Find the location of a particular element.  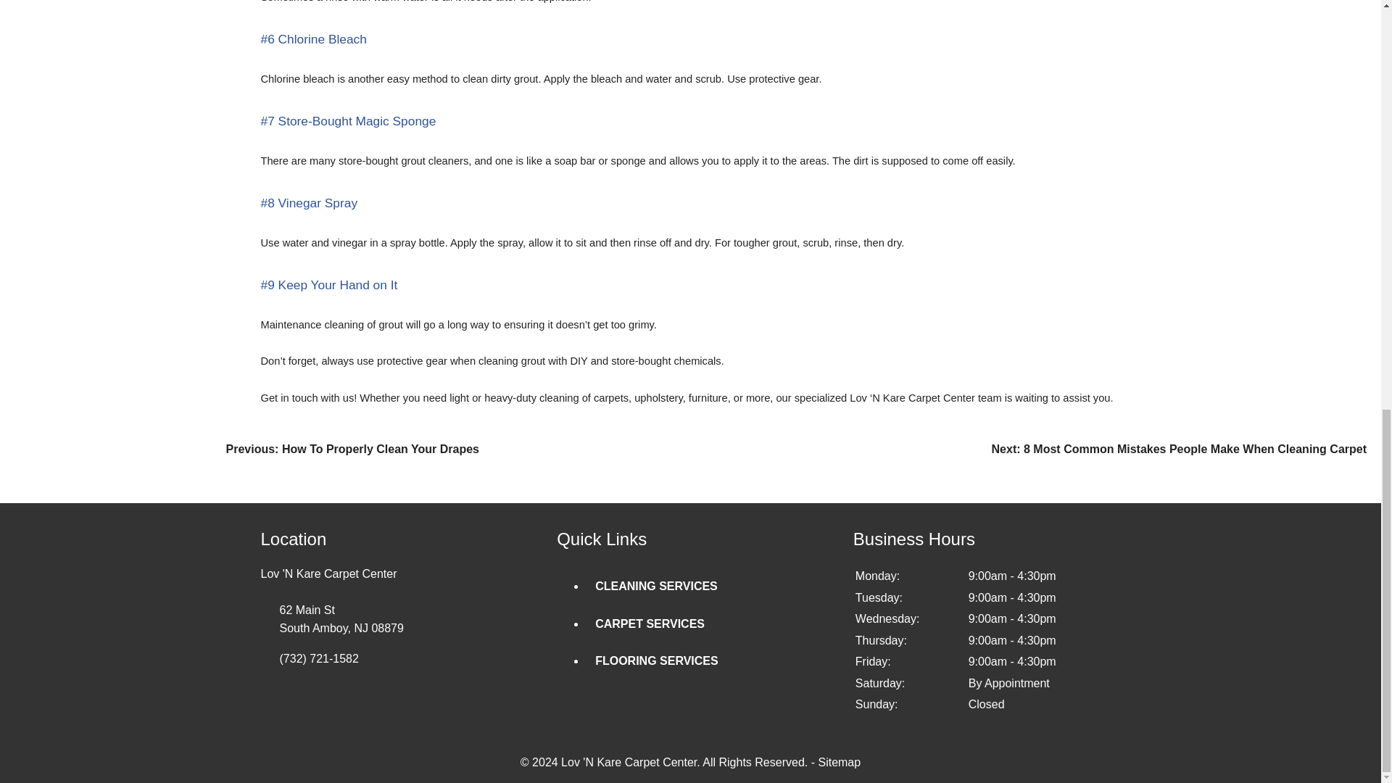

Google Listing is located at coordinates (409, 619).